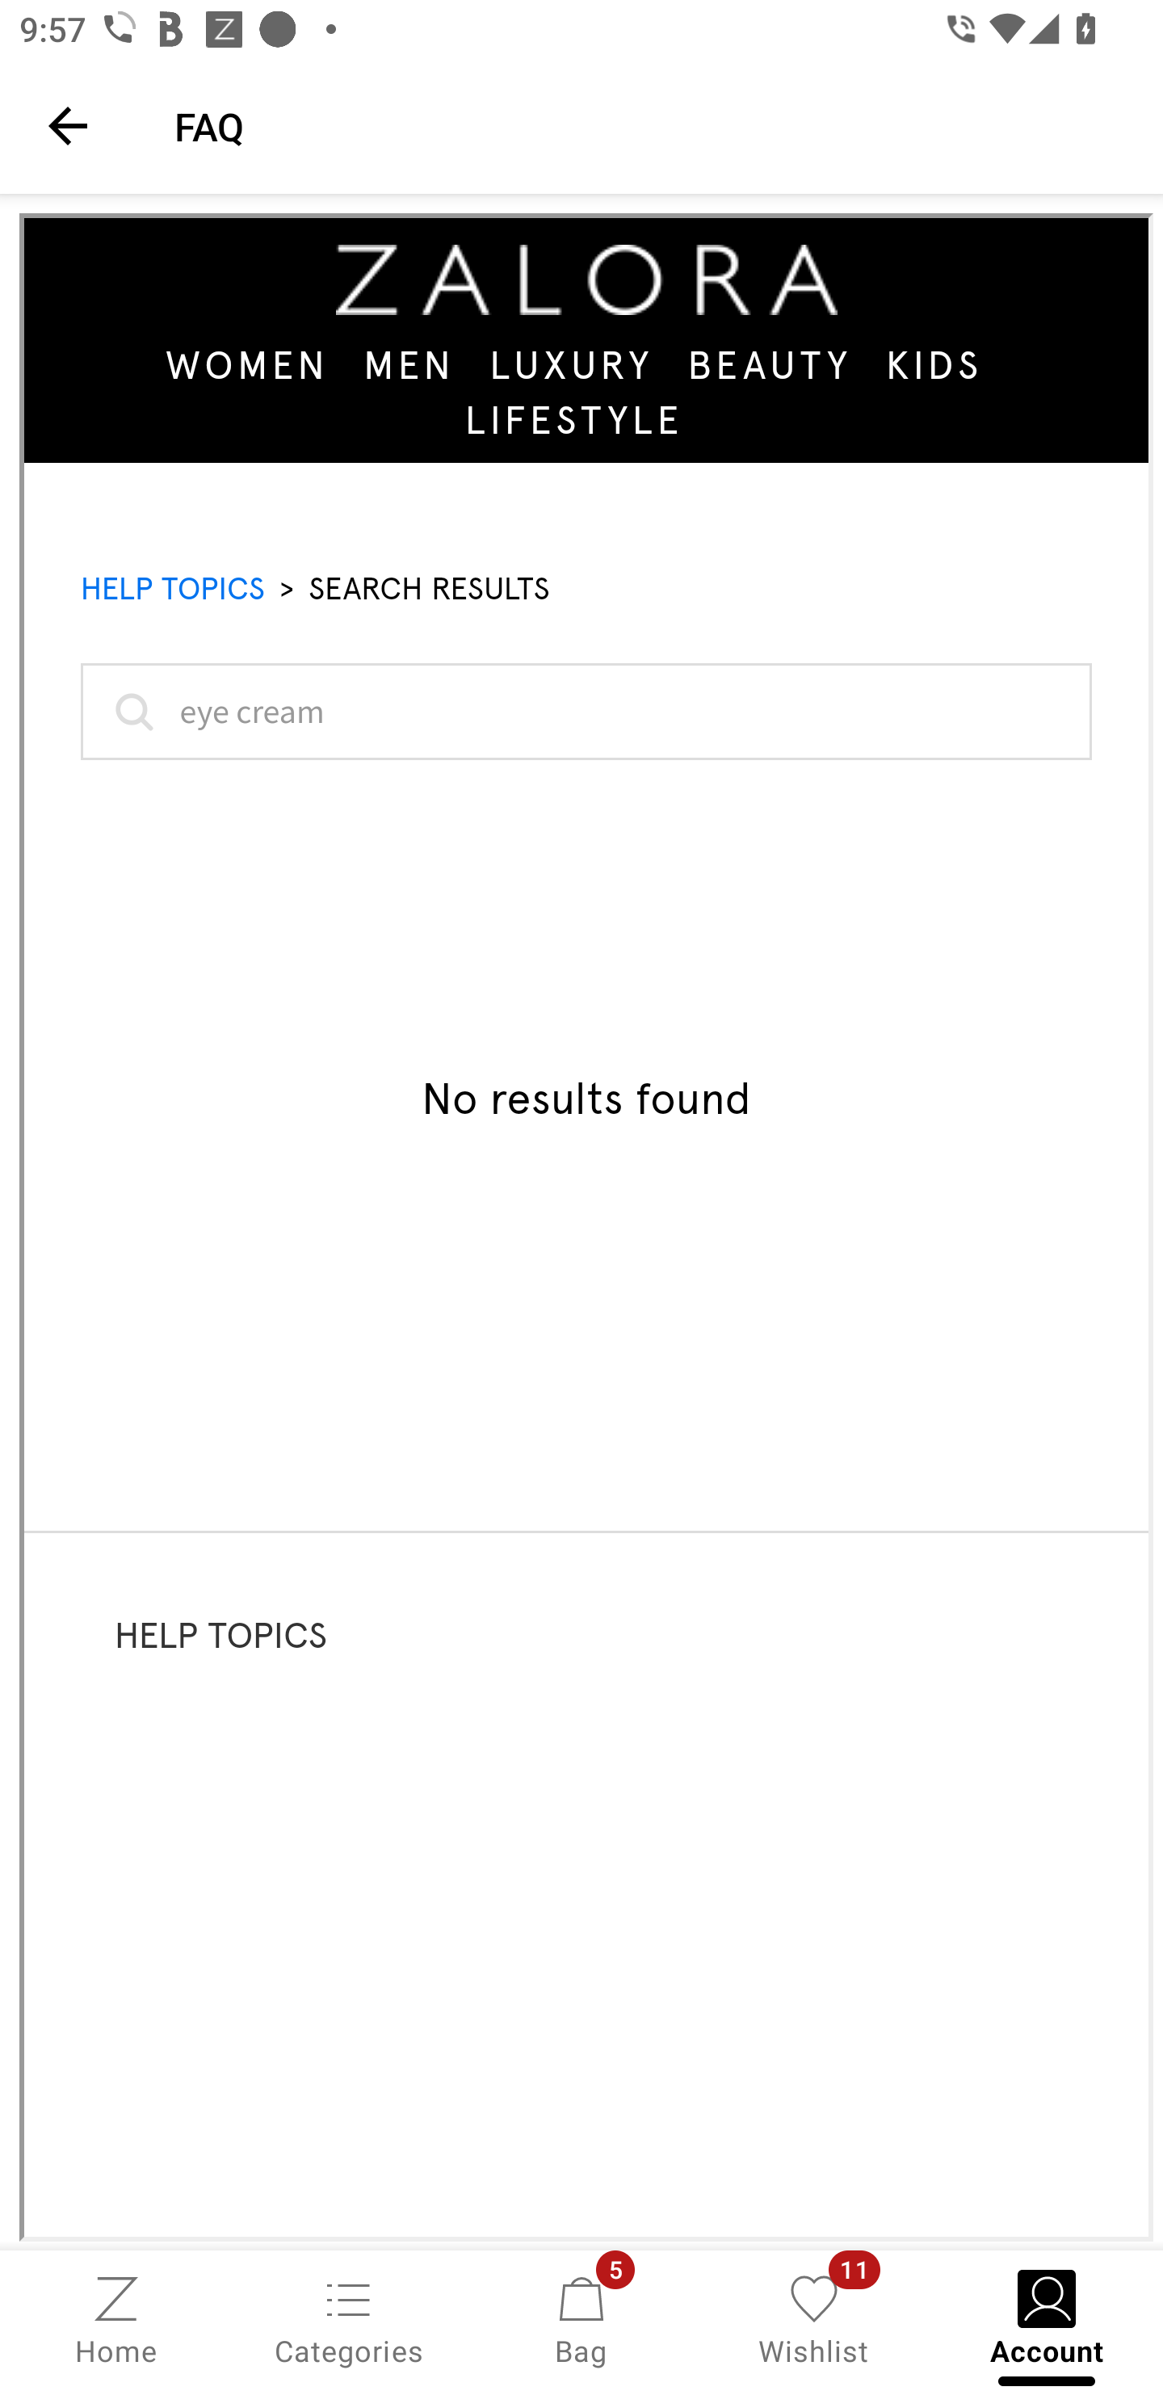 The image size is (1163, 2391). I want to click on Bag, 5 new notifications Bag, so click(581, 2318).